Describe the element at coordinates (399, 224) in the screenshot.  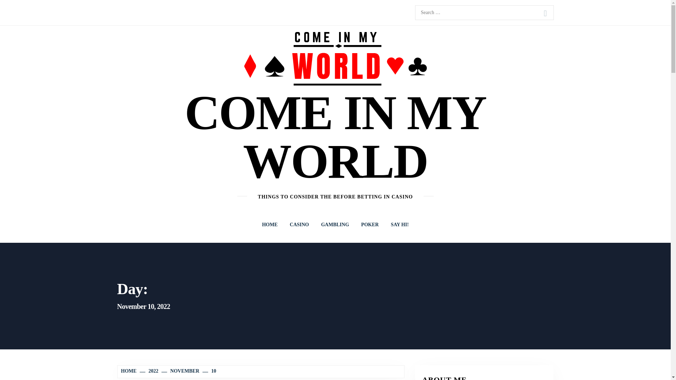
I see `SAY HI!` at that location.